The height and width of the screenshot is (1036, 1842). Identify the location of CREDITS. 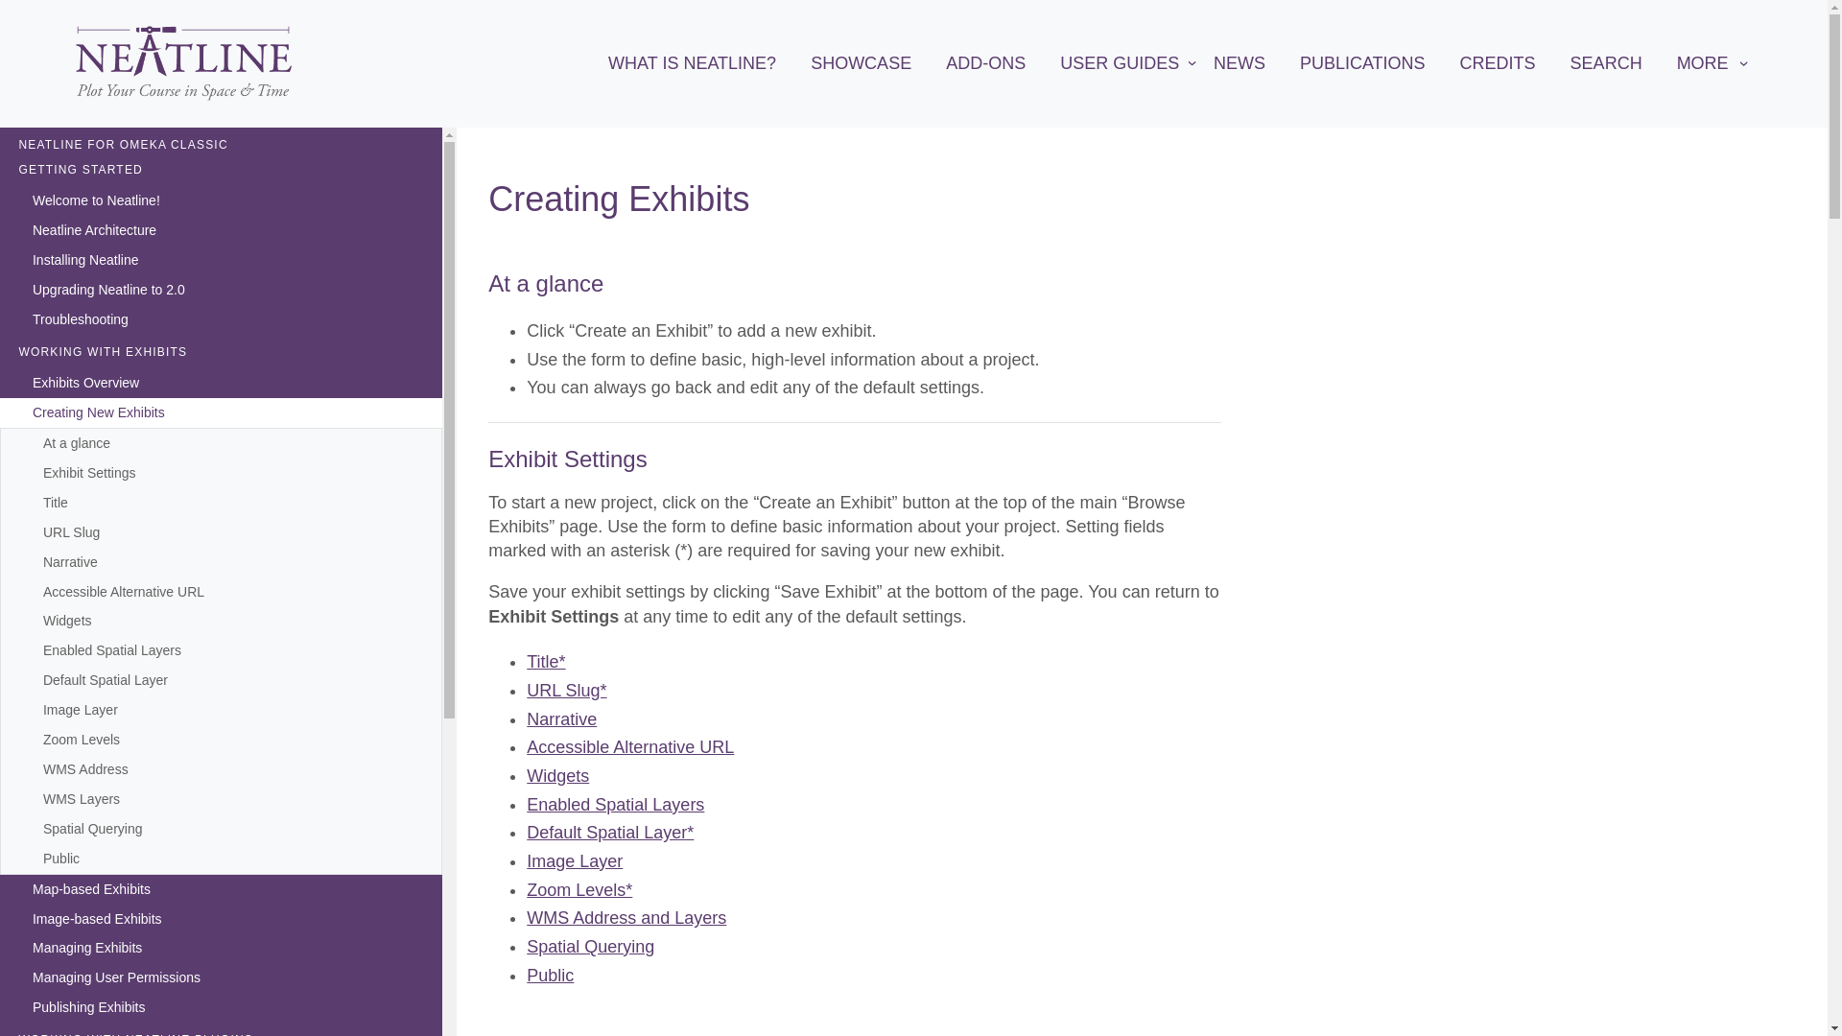
(1499, 63).